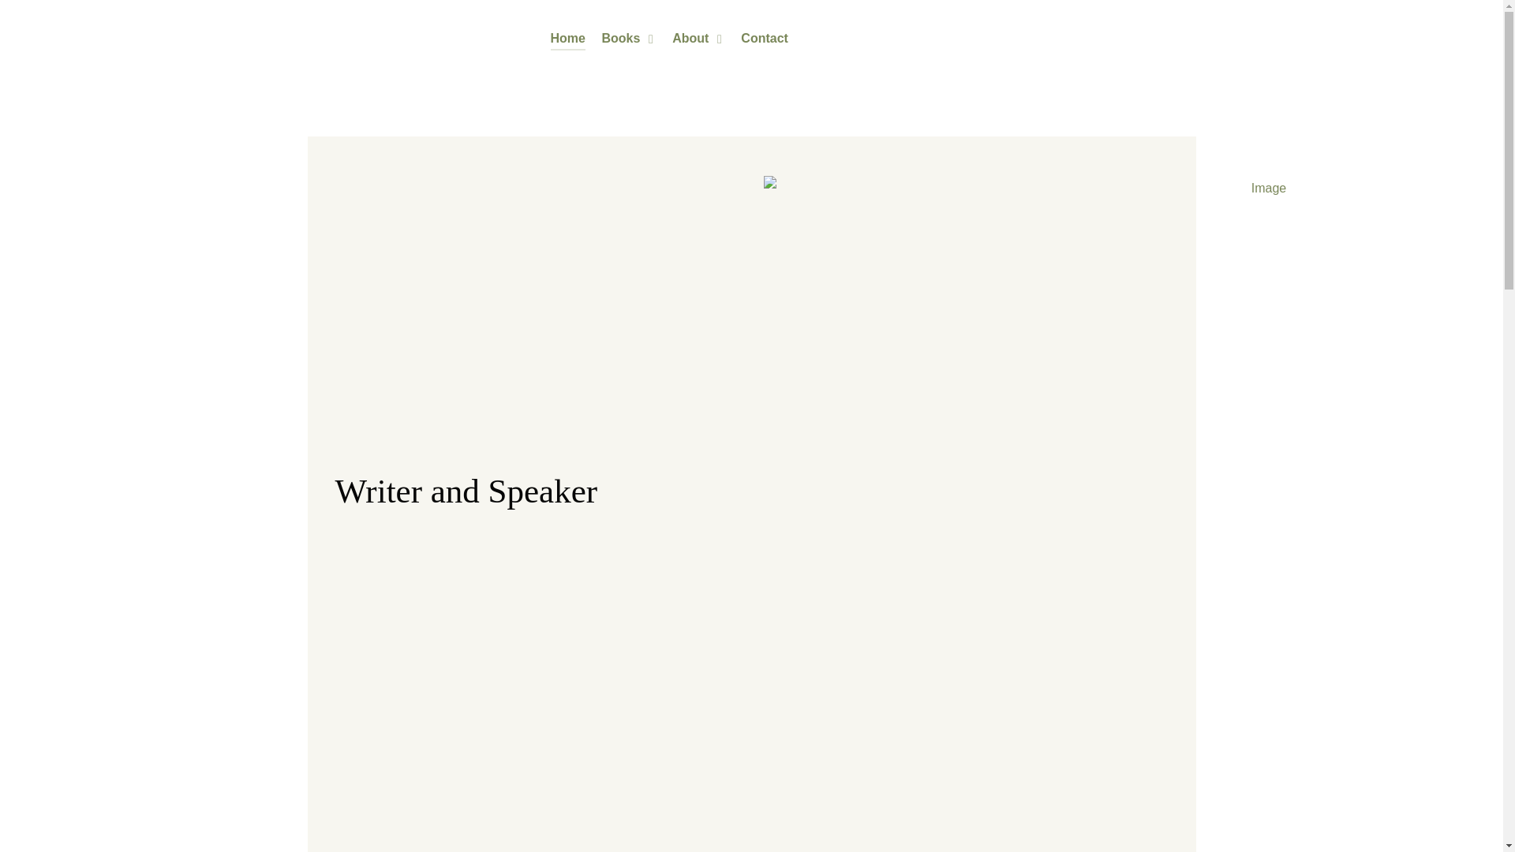 This screenshot has height=852, width=1515. I want to click on Contact, so click(764, 39).